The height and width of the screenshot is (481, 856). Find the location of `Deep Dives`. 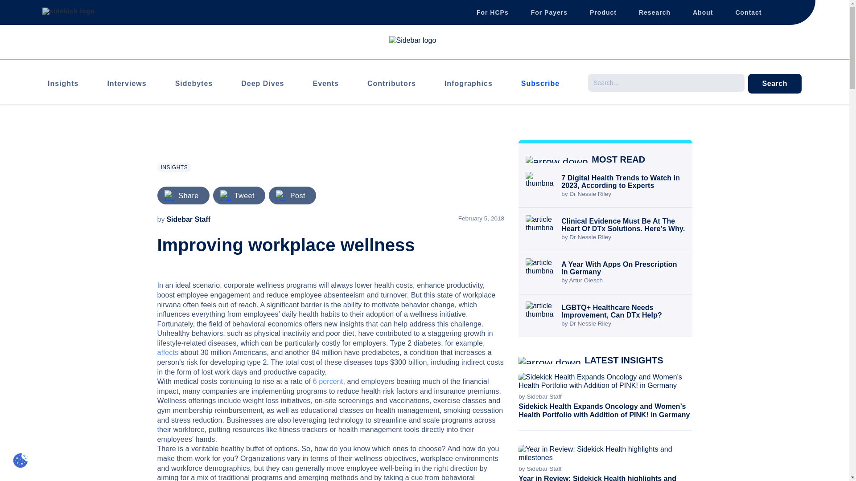

Deep Dives is located at coordinates (263, 83).